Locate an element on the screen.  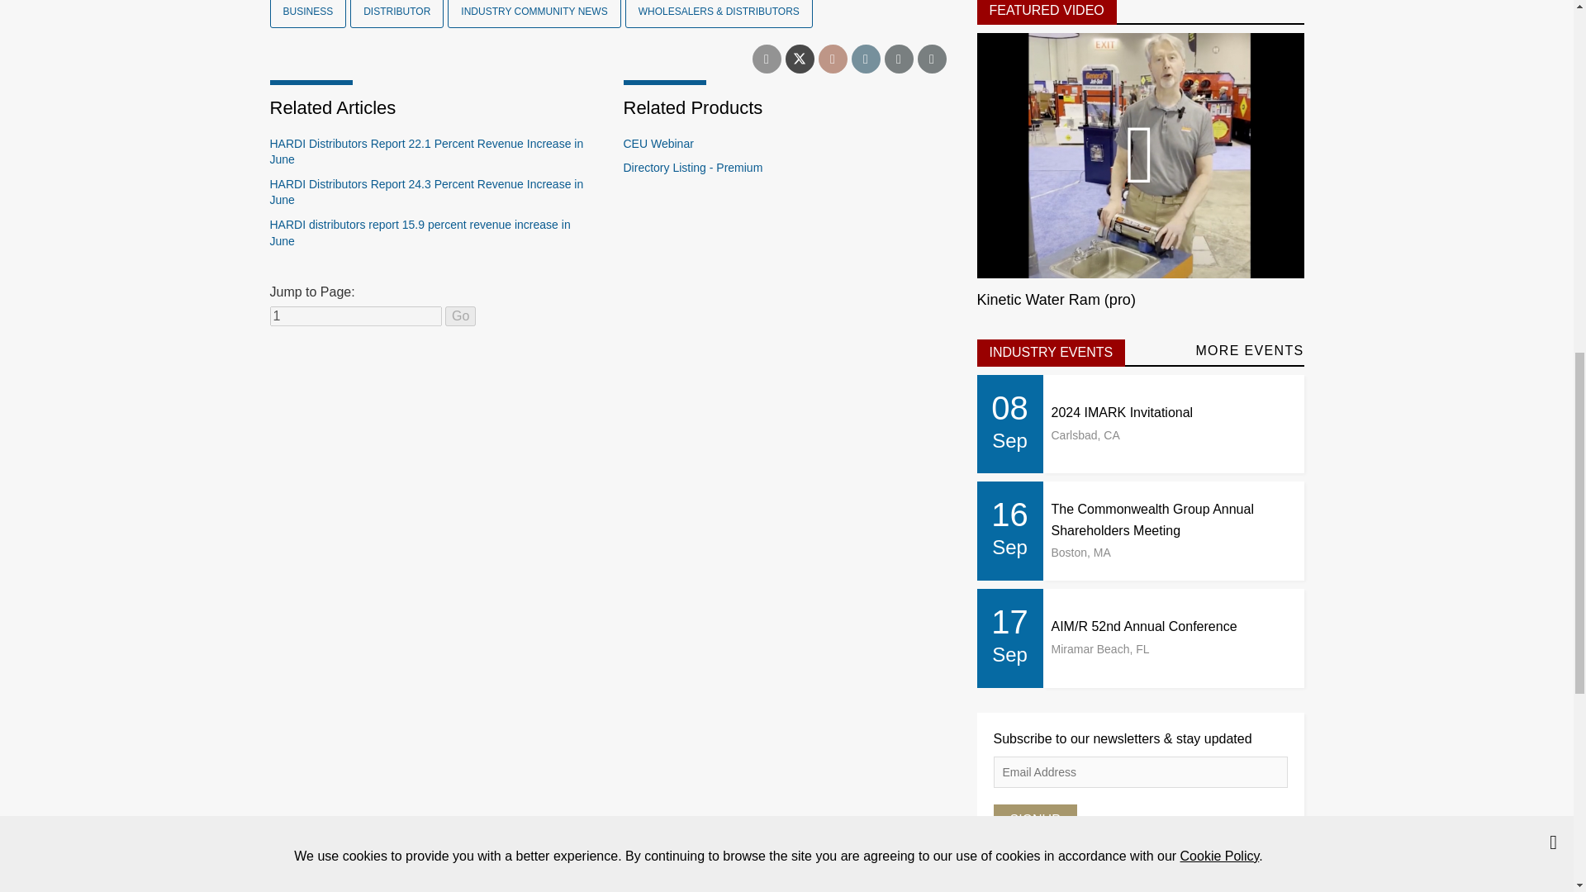
Go is located at coordinates (461, 316).